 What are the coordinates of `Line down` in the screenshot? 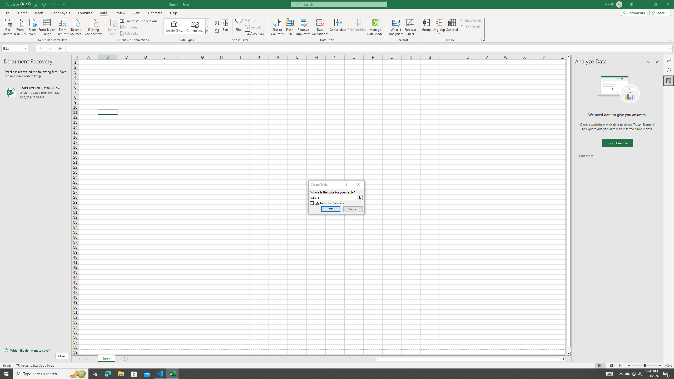 It's located at (568, 354).